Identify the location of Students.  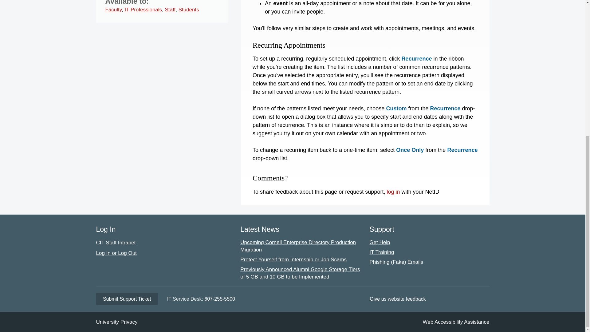
(189, 10).